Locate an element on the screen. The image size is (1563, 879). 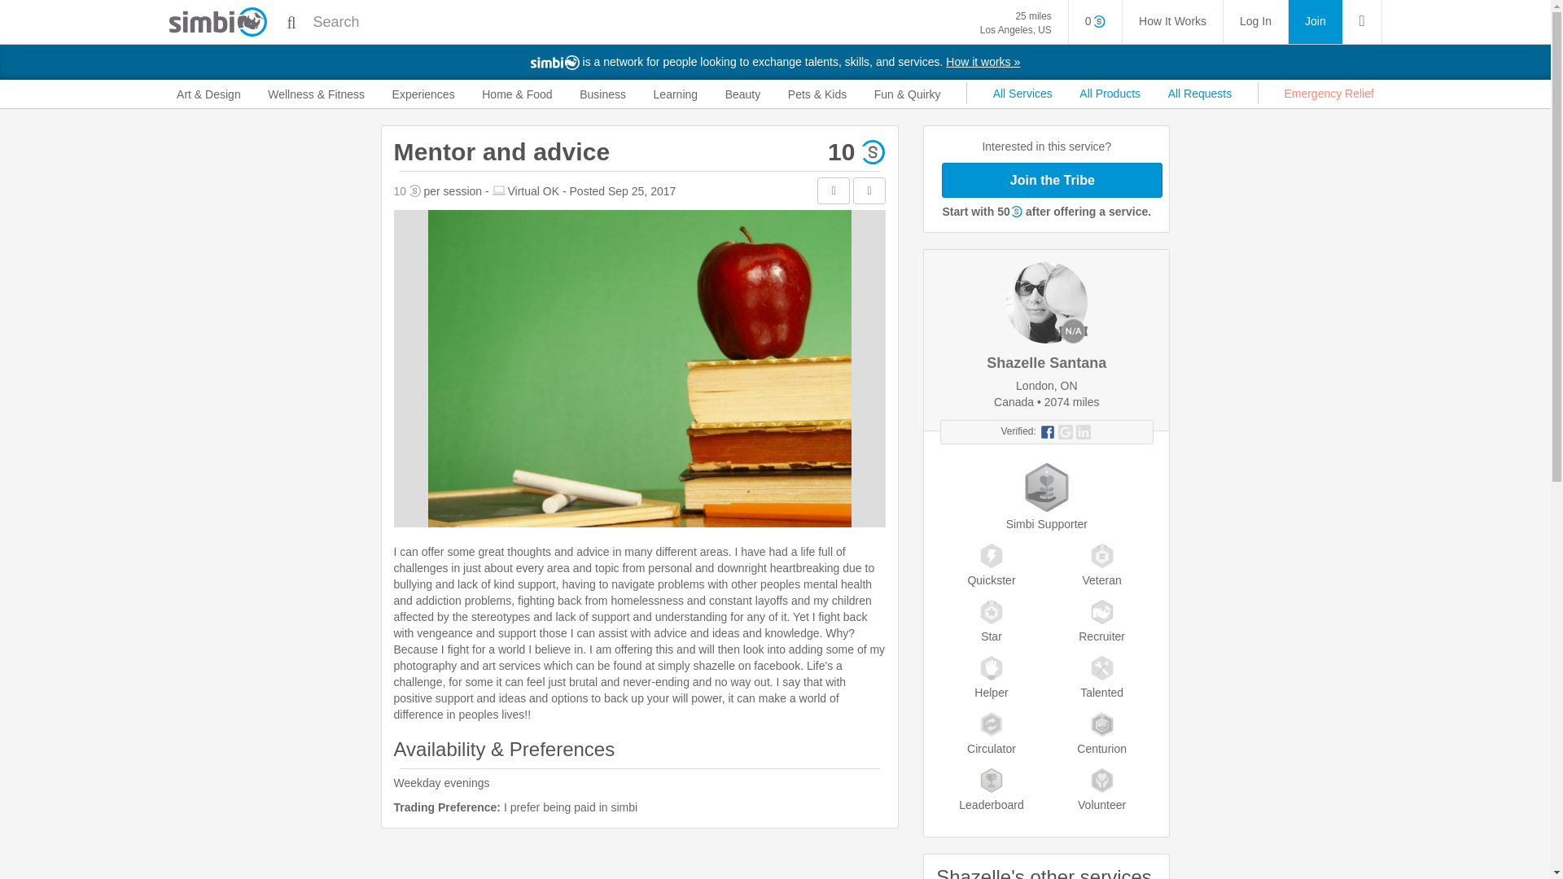
How It Works is located at coordinates (1172, 22).